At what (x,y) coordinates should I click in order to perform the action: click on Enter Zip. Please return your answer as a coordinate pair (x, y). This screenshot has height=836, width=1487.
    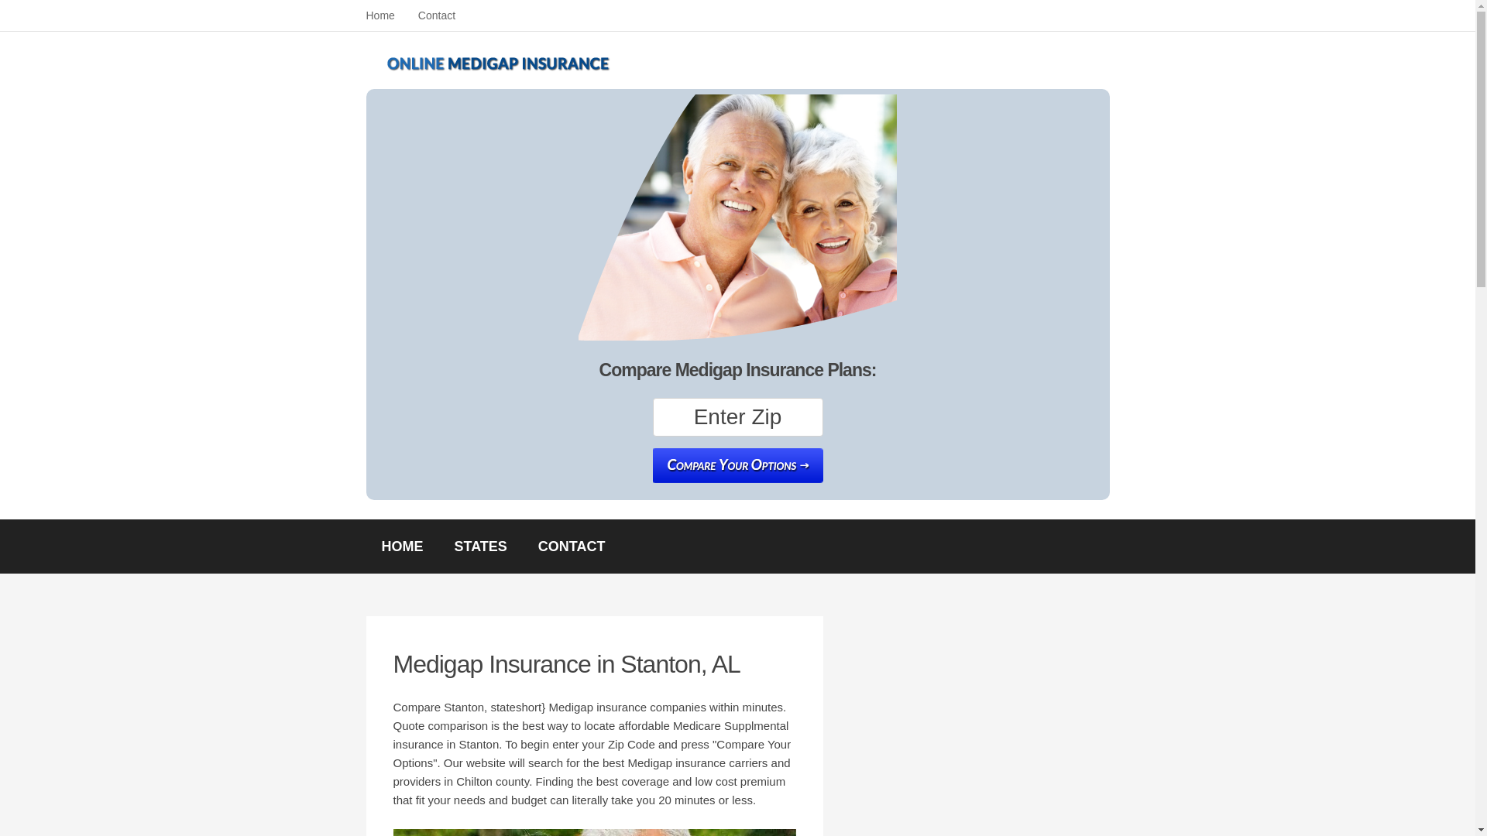
    Looking at the image, I should click on (737, 416).